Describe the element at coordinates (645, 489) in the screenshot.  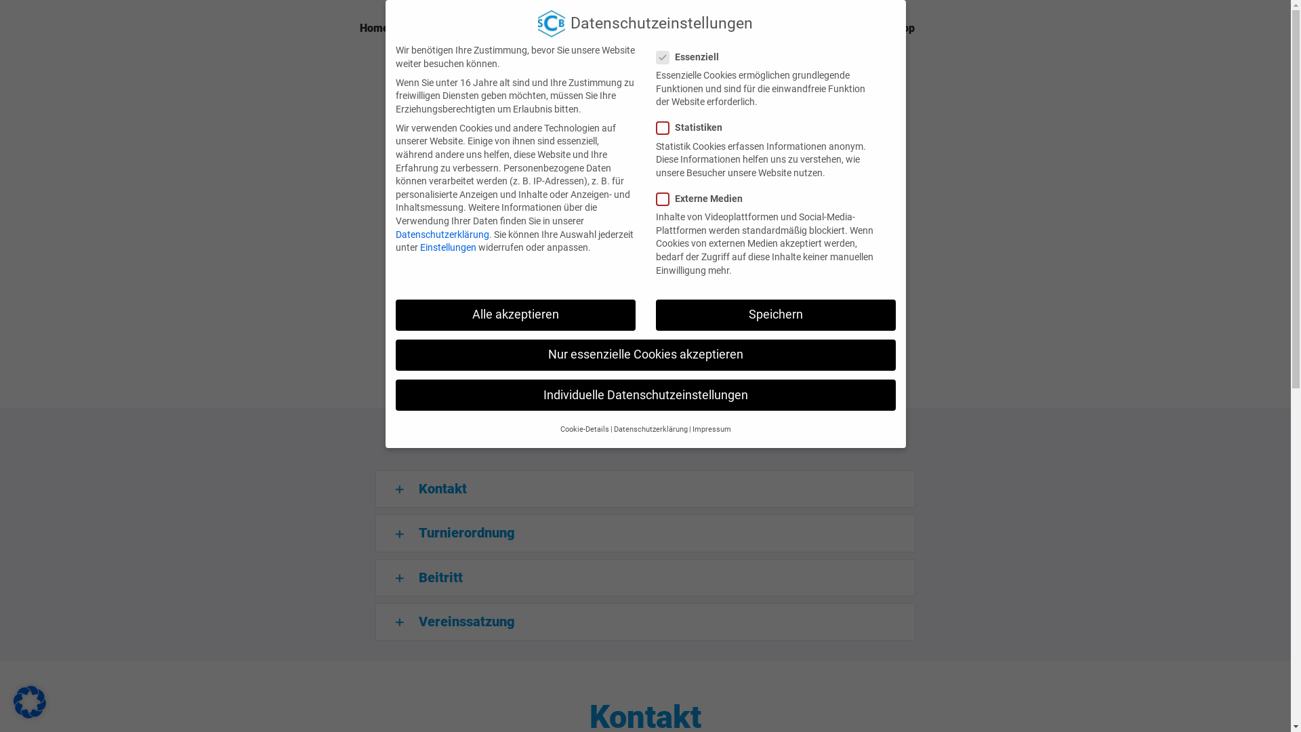
I see `Kontakt` at that location.